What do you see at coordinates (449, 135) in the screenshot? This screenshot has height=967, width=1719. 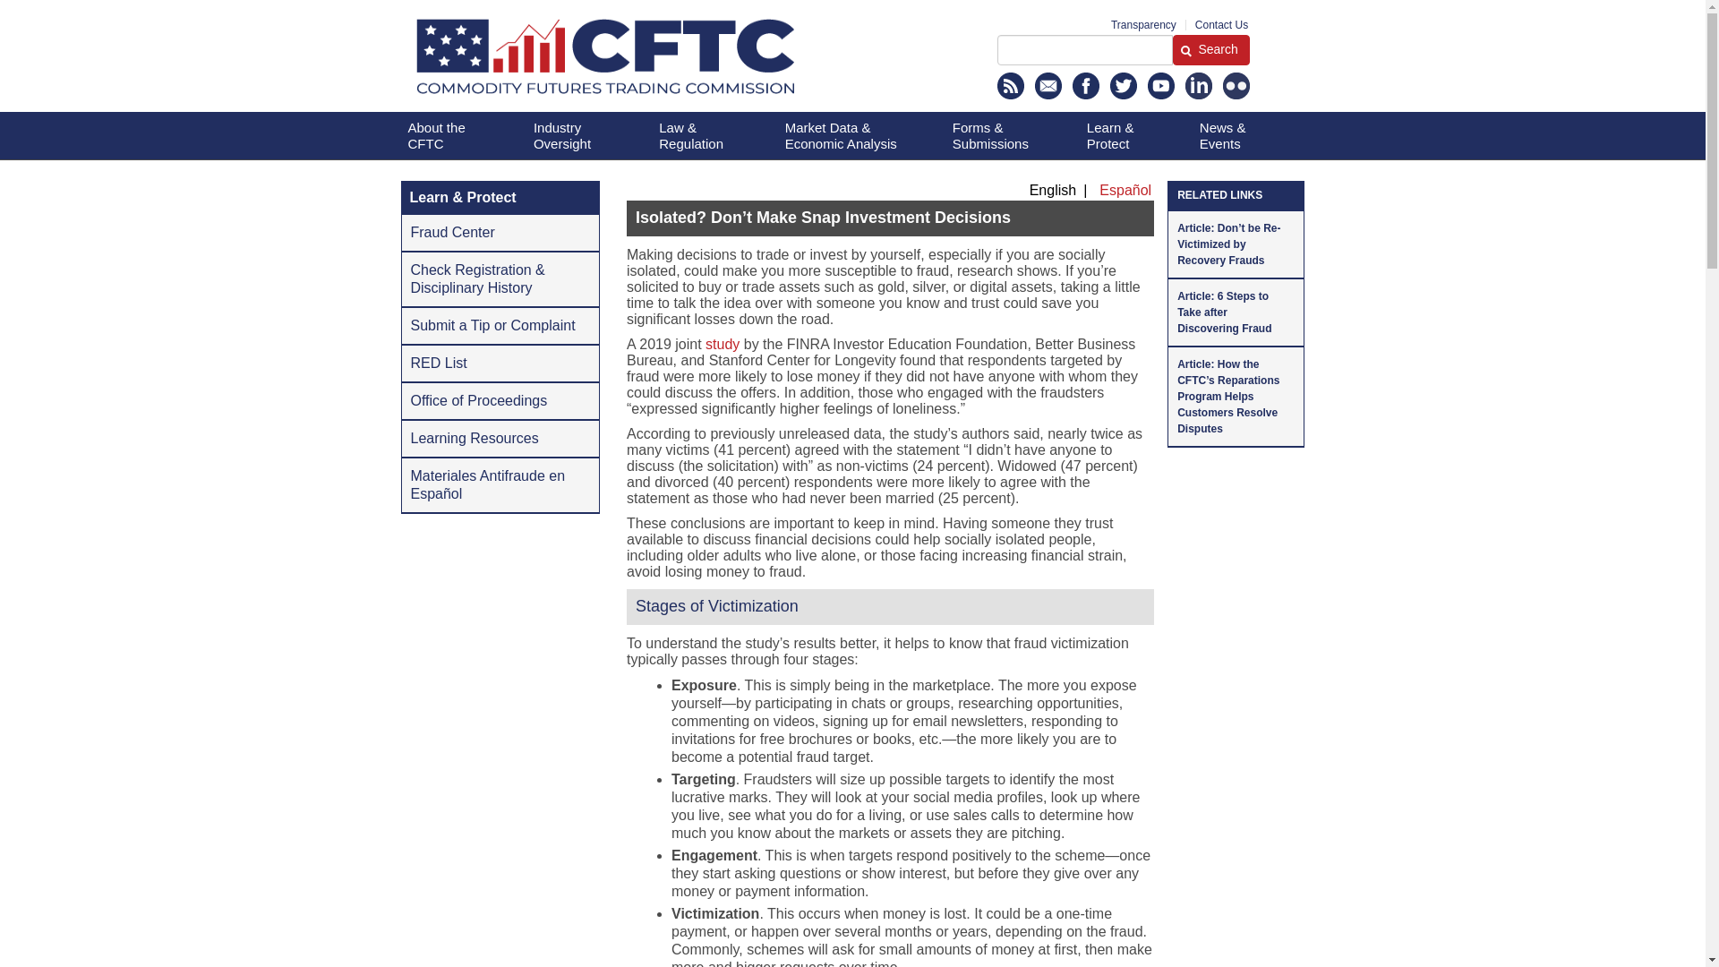 I see `About the CFTC` at bounding box center [449, 135].